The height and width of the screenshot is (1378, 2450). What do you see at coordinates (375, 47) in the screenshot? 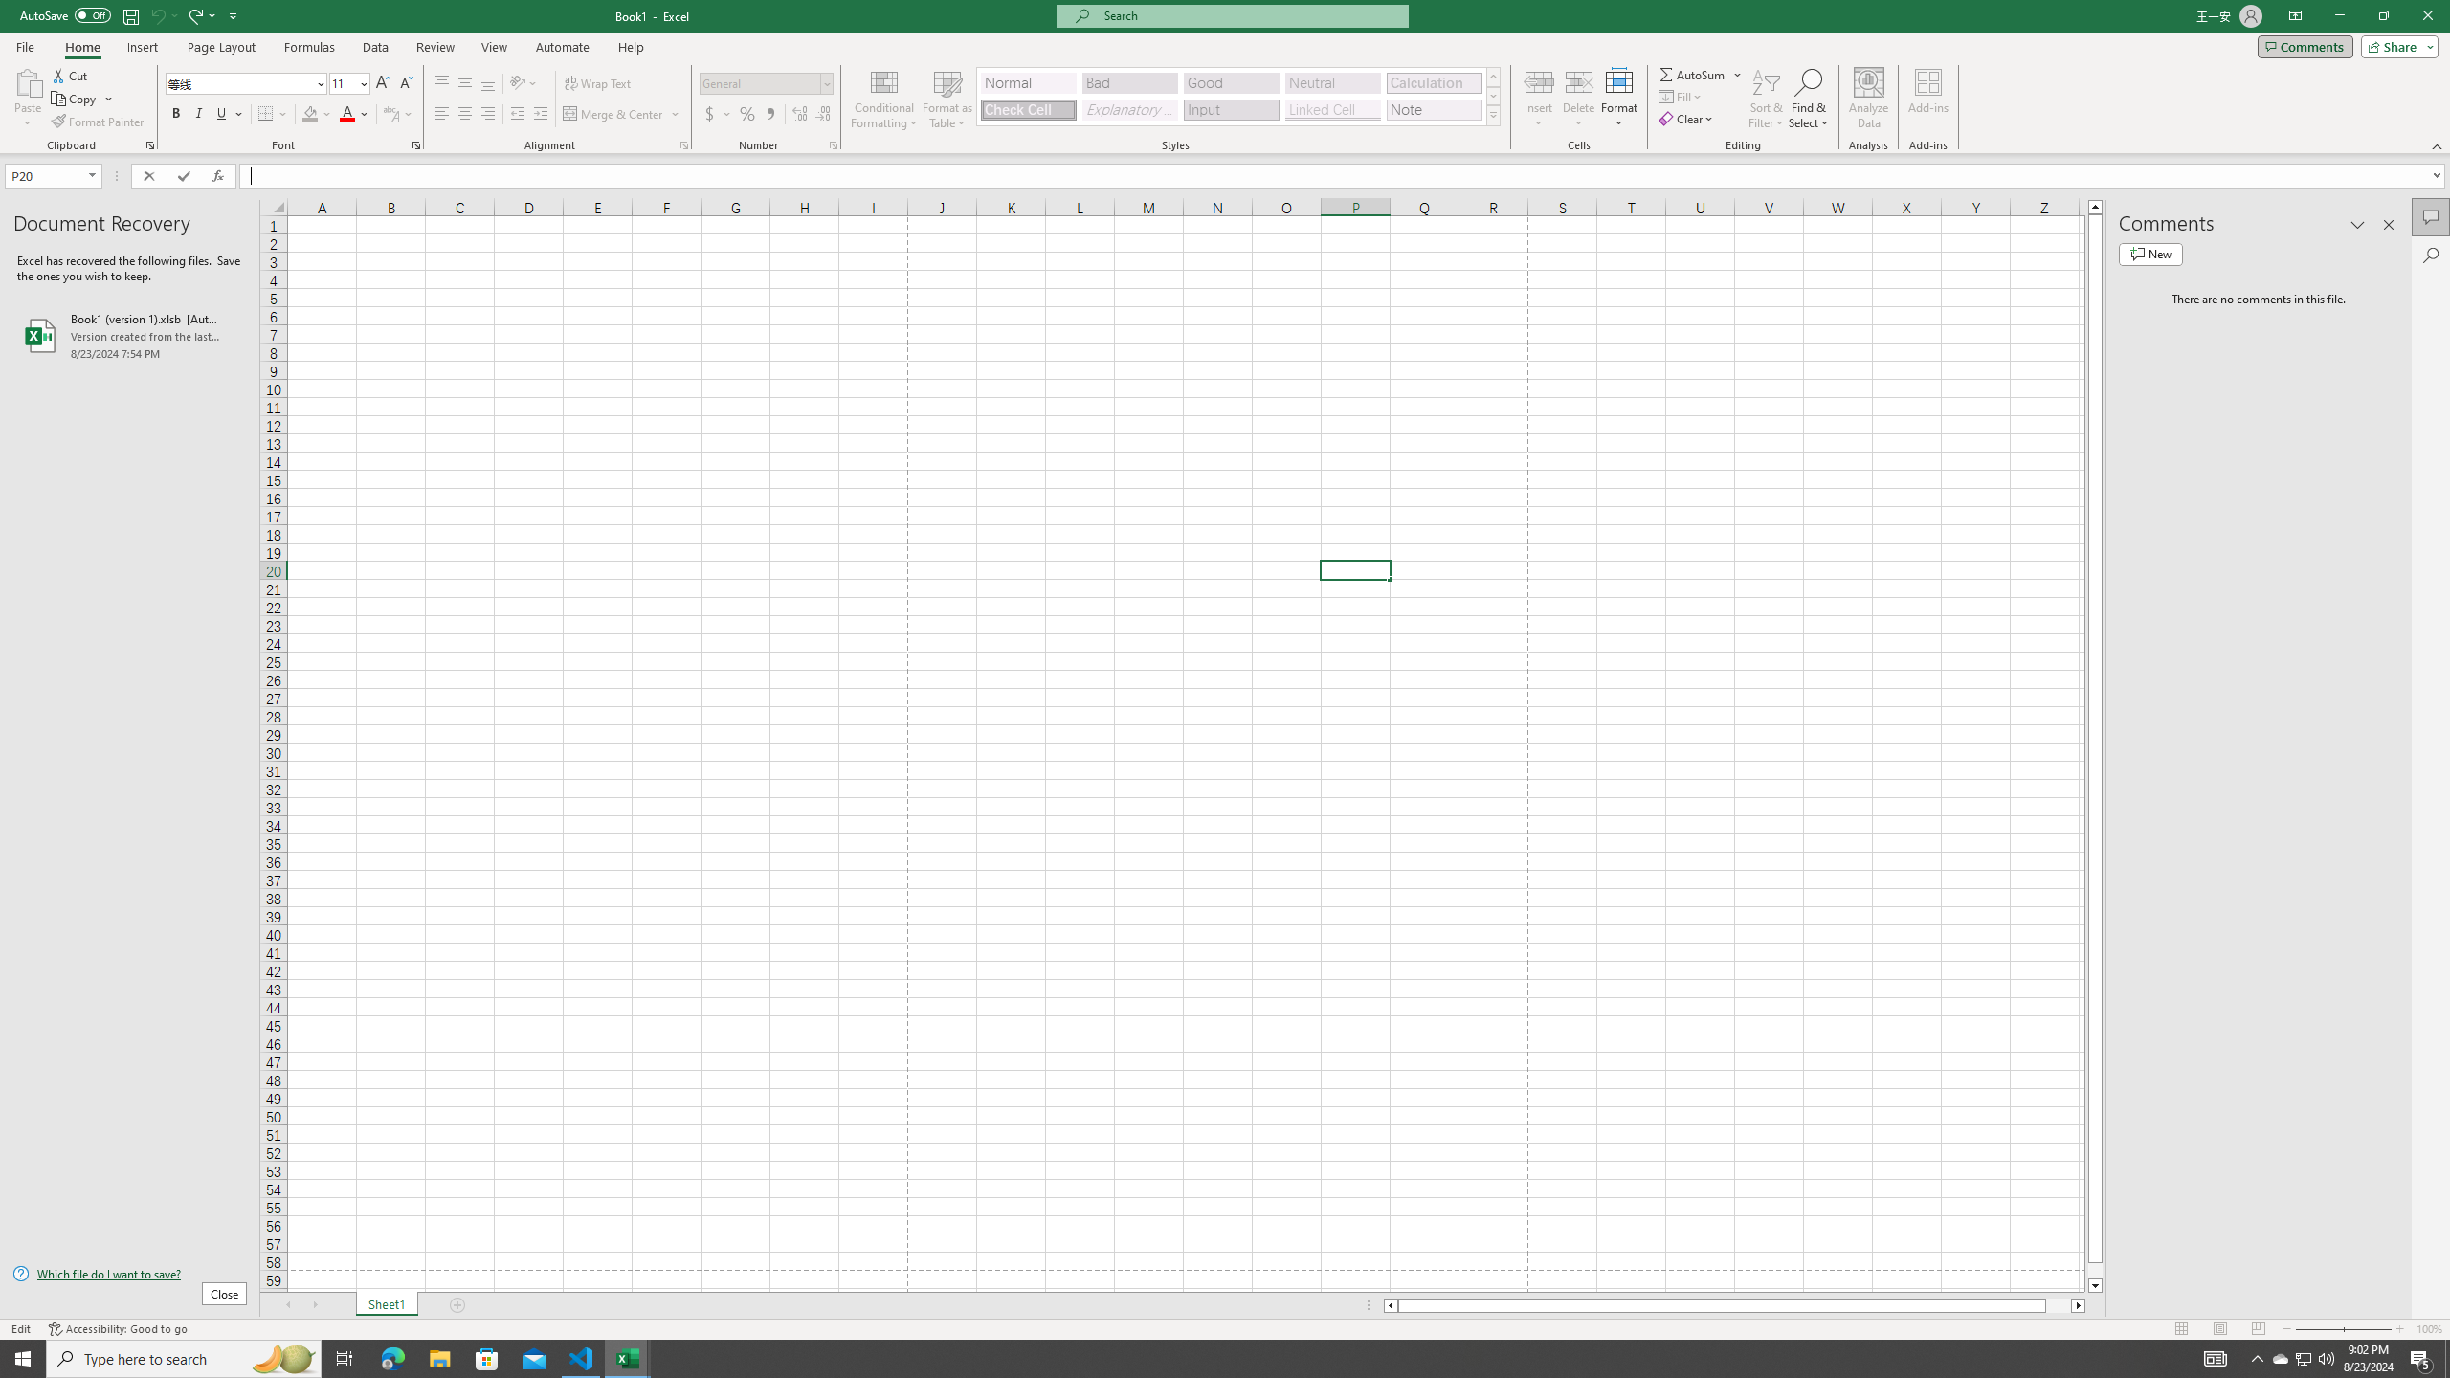
I see `Data` at bounding box center [375, 47].